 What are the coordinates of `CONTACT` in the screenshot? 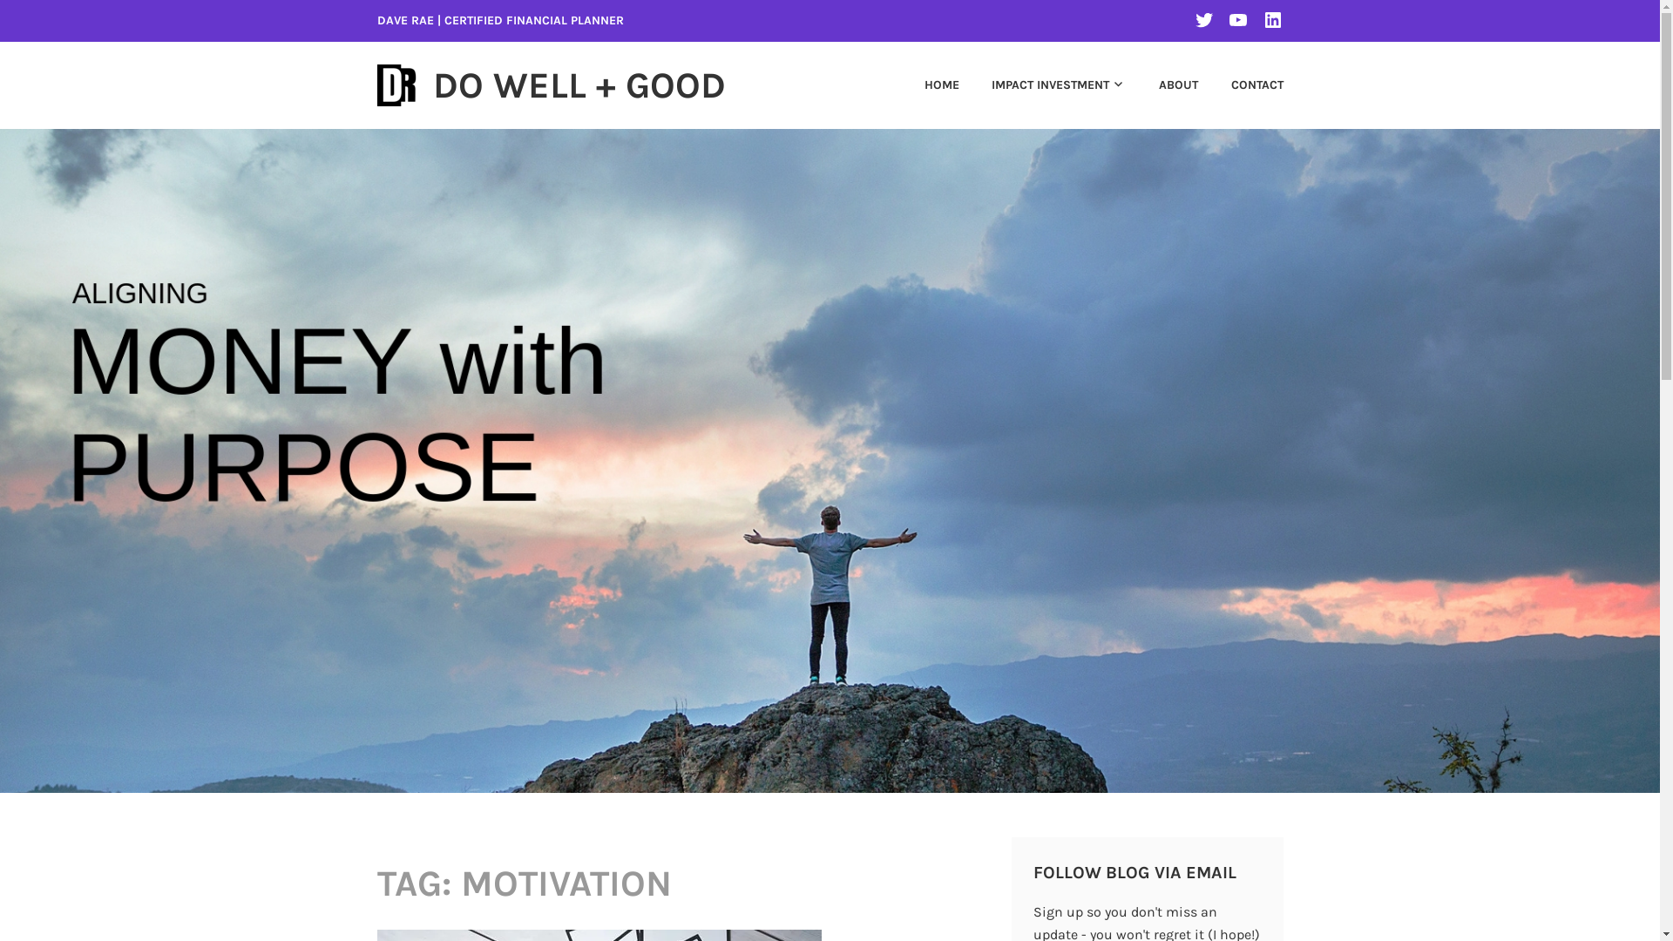 It's located at (1243, 85).